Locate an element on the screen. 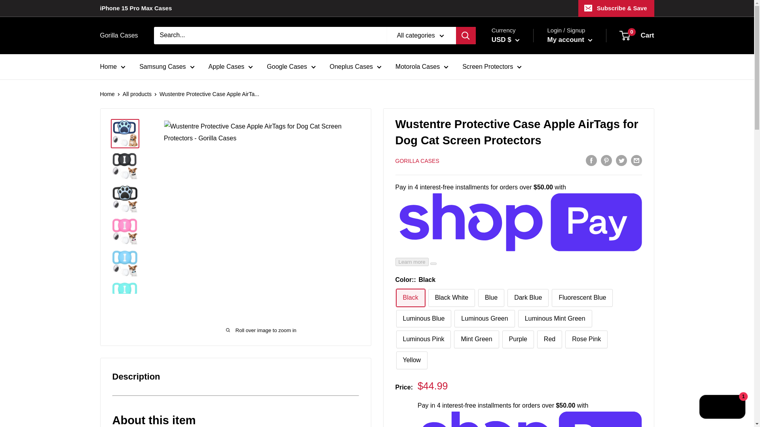 The width and height of the screenshot is (760, 427). Fluorescent Blue is located at coordinates (582, 298).